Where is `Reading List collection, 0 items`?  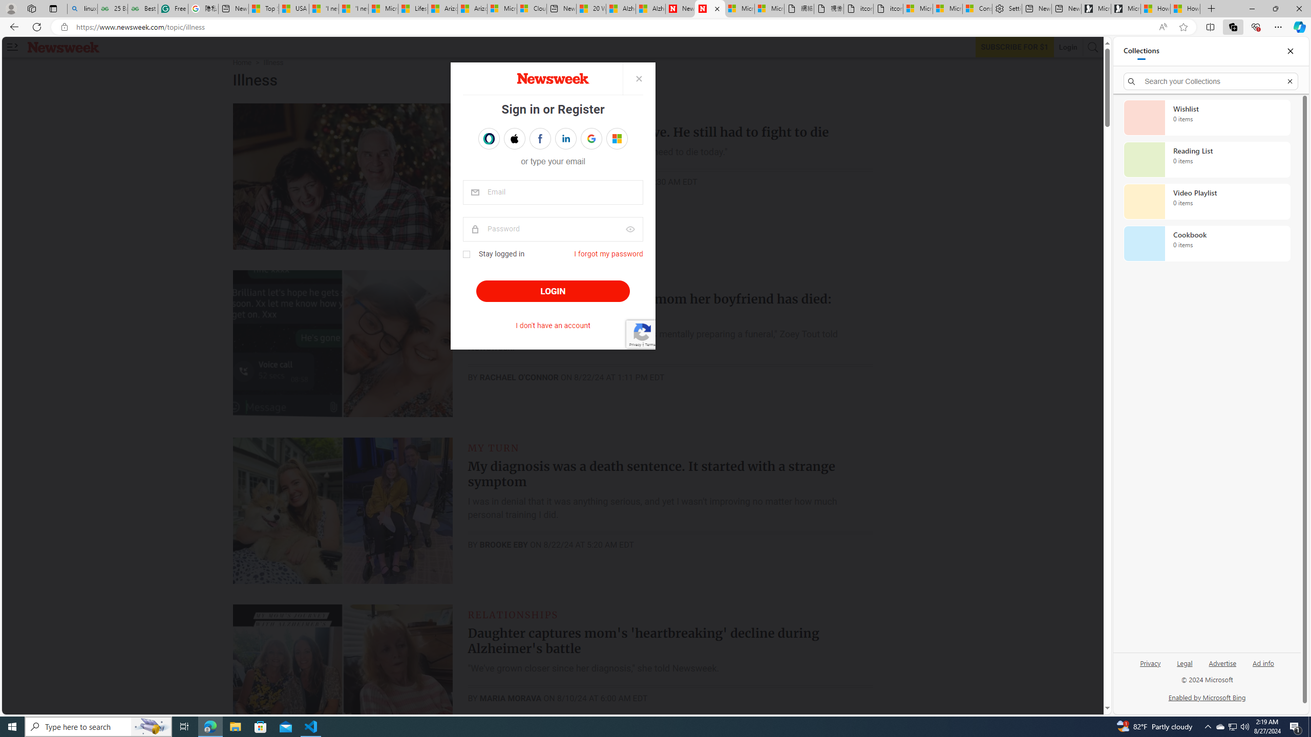
Reading List collection, 0 items is located at coordinates (1207, 160).